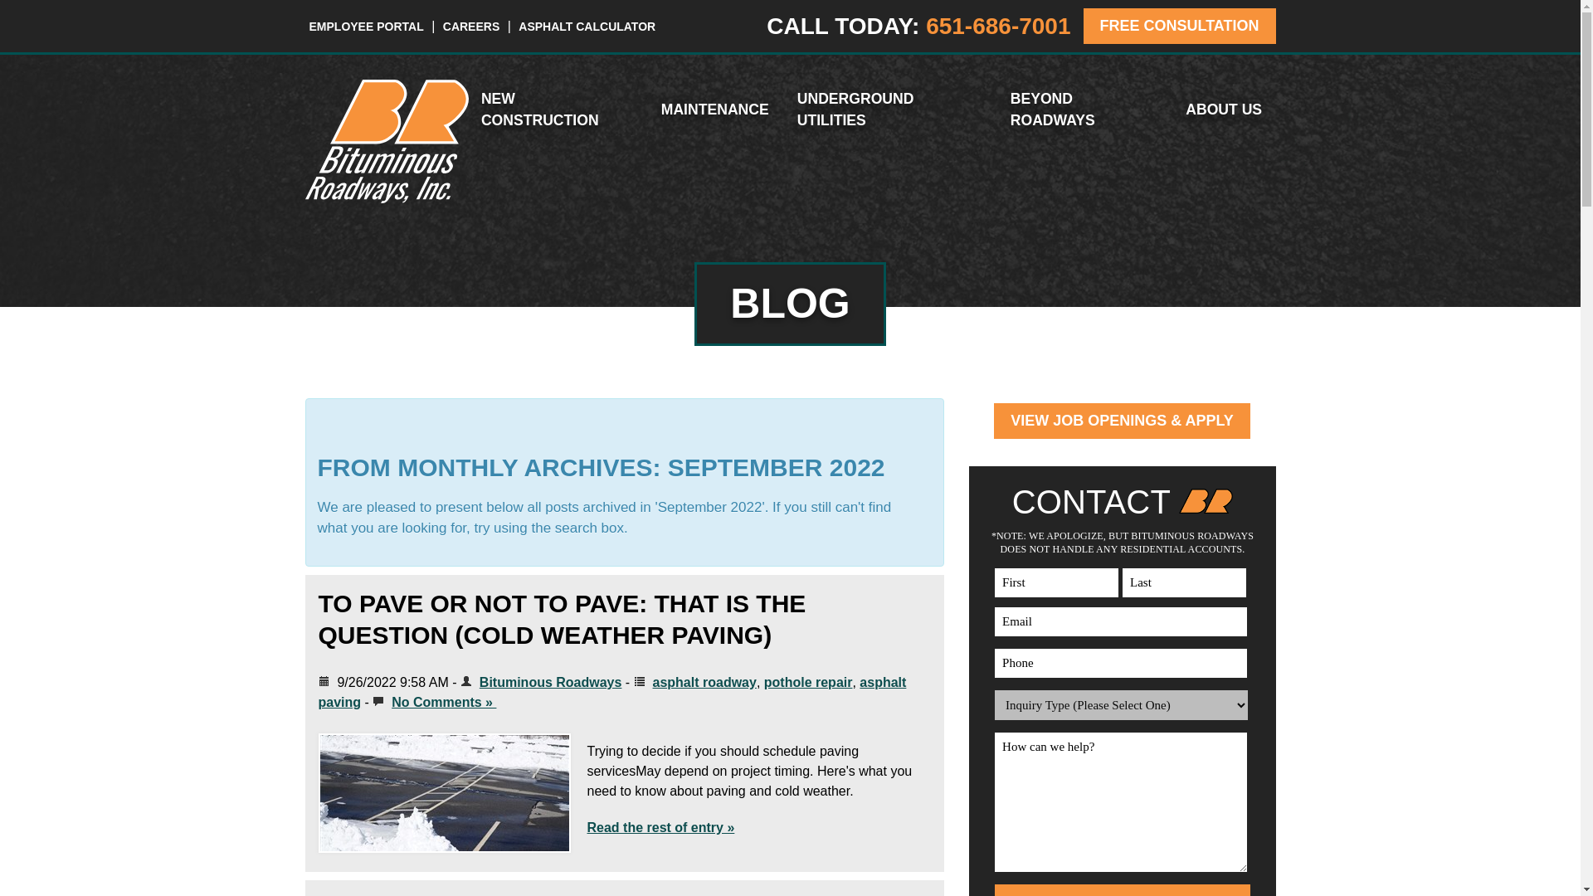 The image size is (1593, 896). Describe the element at coordinates (1085, 110) in the screenshot. I see `BEYOND ROADWAYS` at that location.